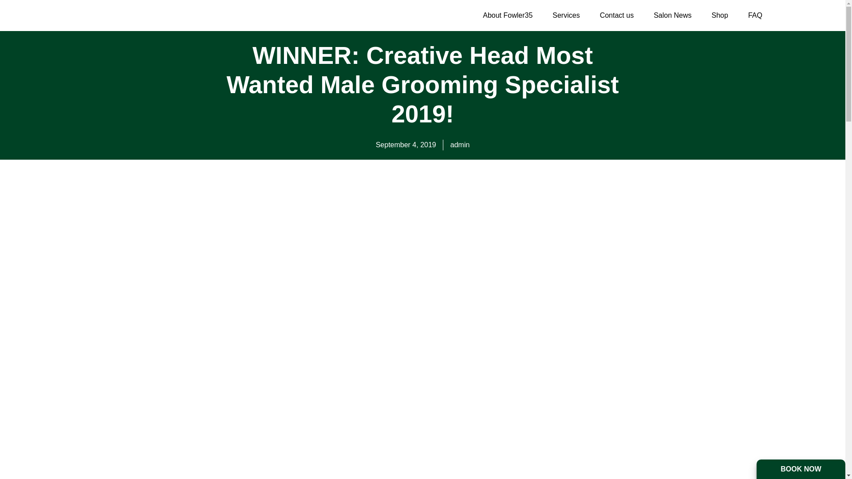  Describe the element at coordinates (617, 15) in the screenshot. I see `Contact us` at that location.